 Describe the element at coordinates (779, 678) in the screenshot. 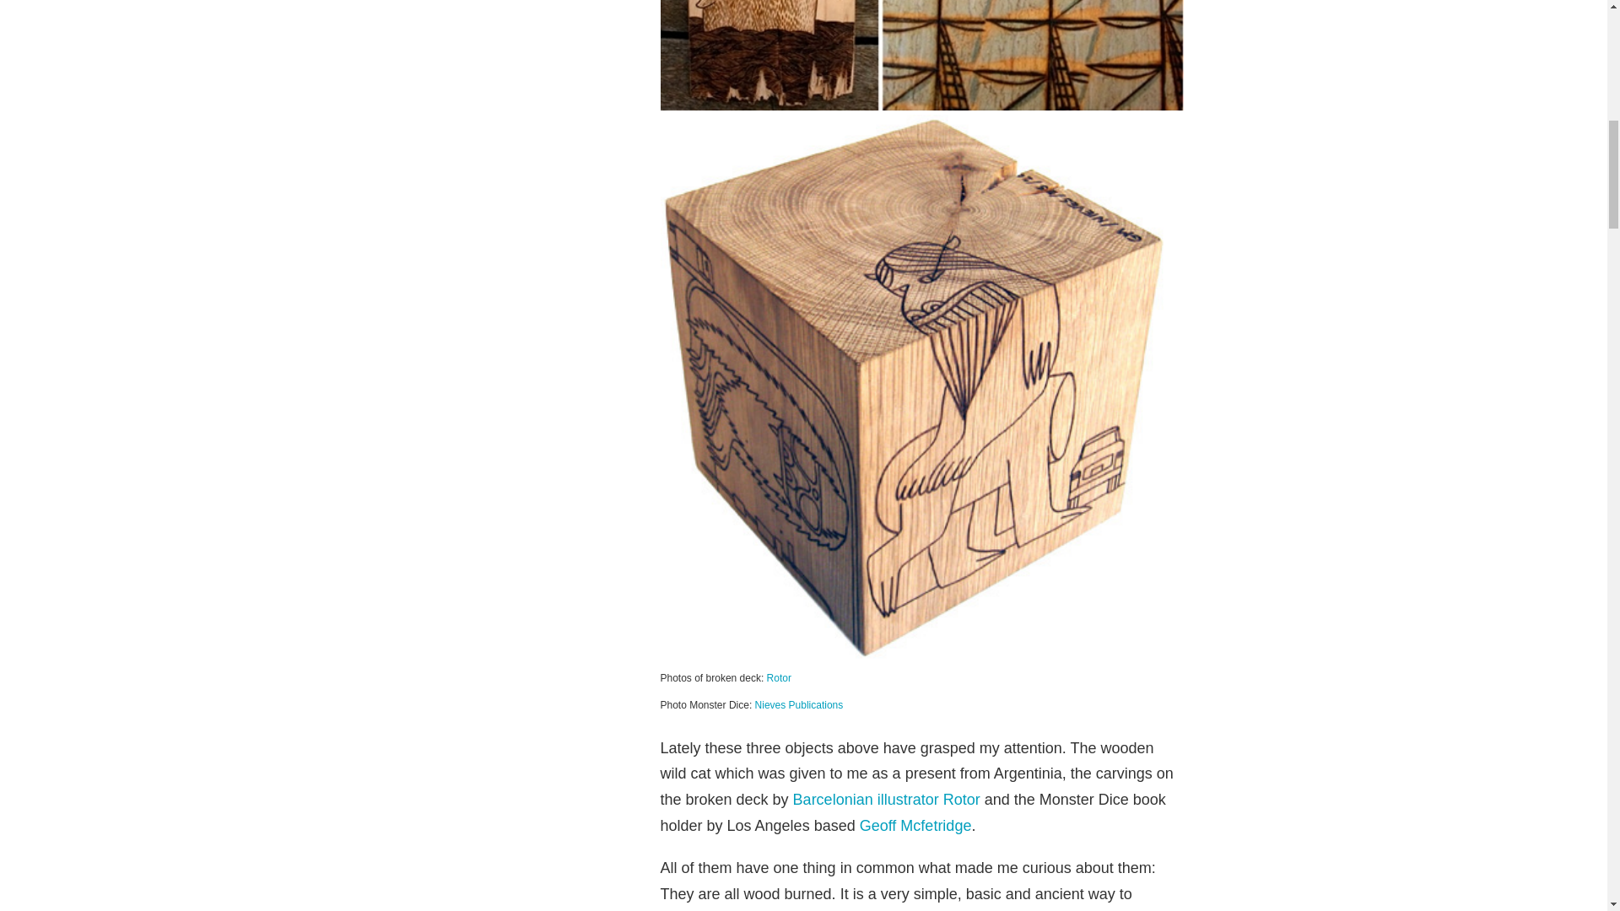

I see `Rotor` at that location.